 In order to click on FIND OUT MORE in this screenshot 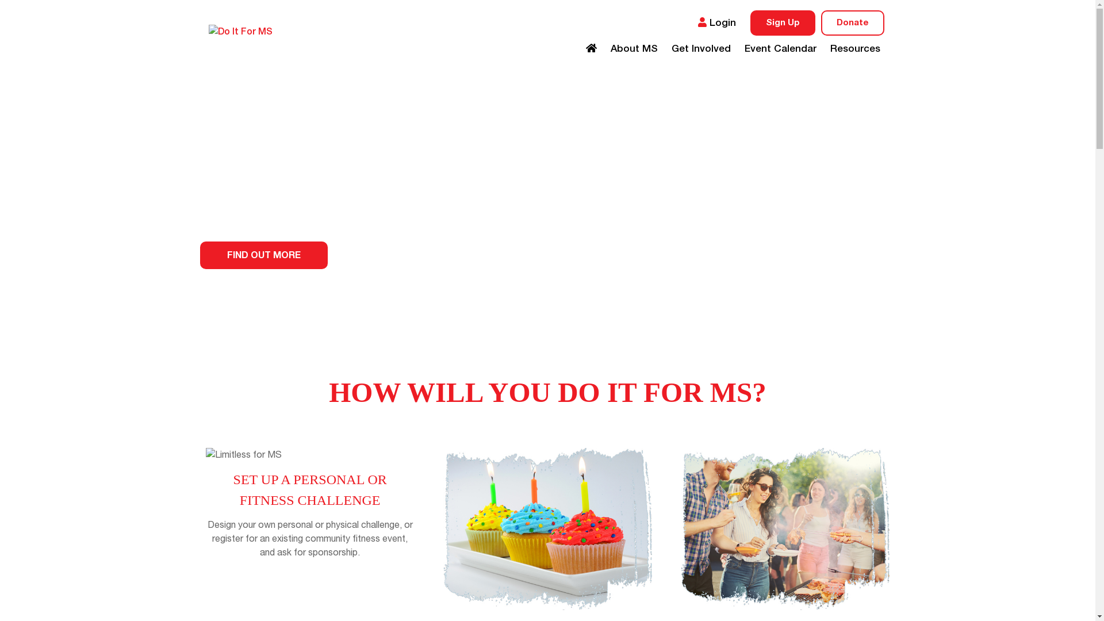, I will do `click(264, 255)`.